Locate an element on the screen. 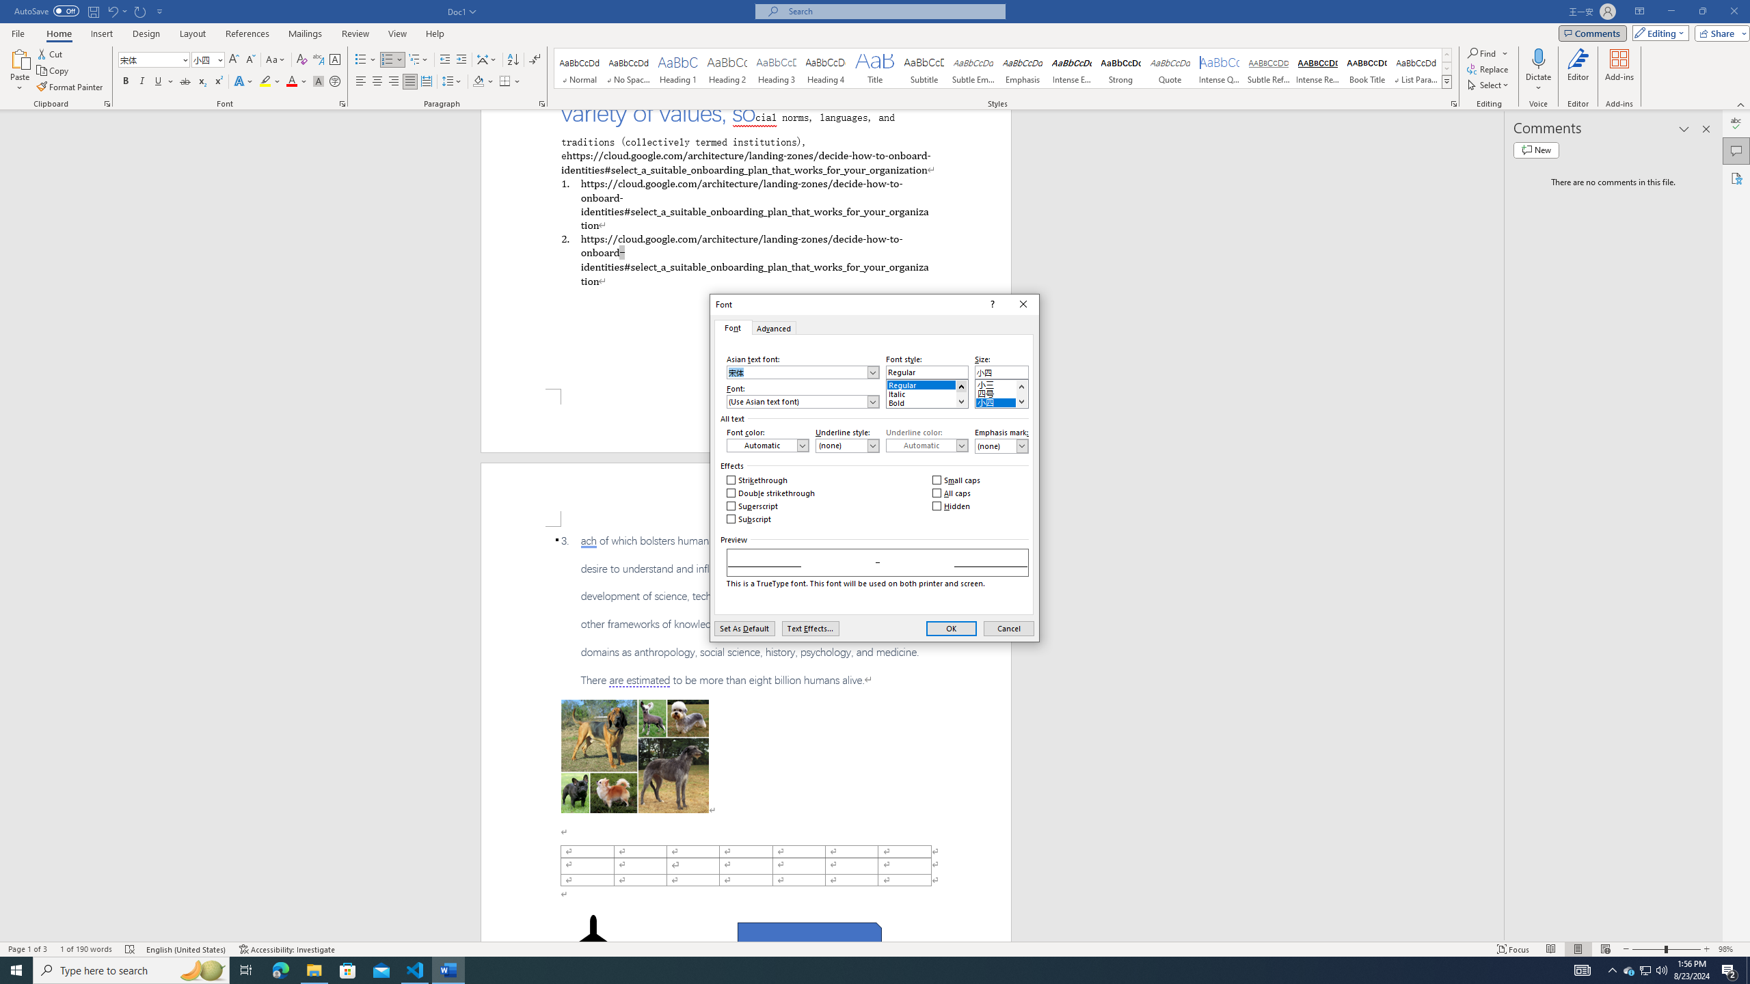 Image resolution: width=1750 pixels, height=984 pixels. Heading 2 is located at coordinates (727, 68).